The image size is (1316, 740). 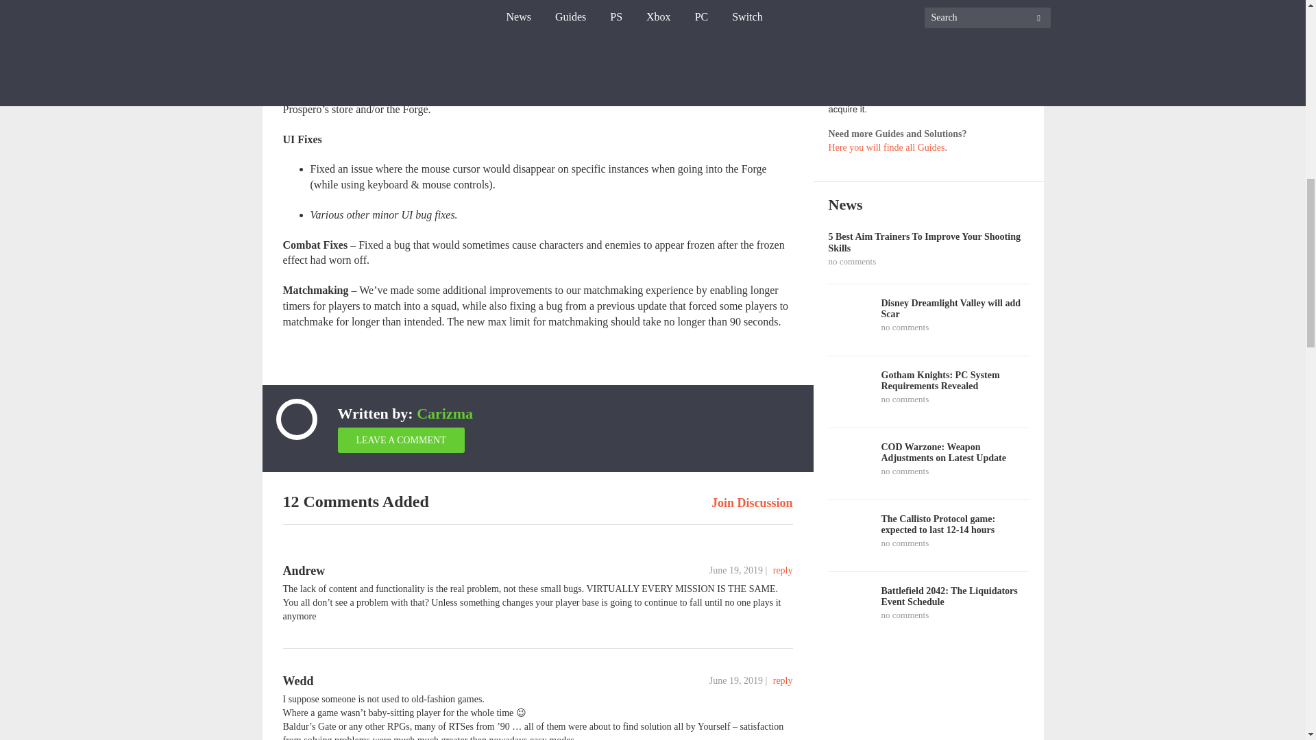 What do you see at coordinates (783, 681) in the screenshot?
I see `reply` at bounding box center [783, 681].